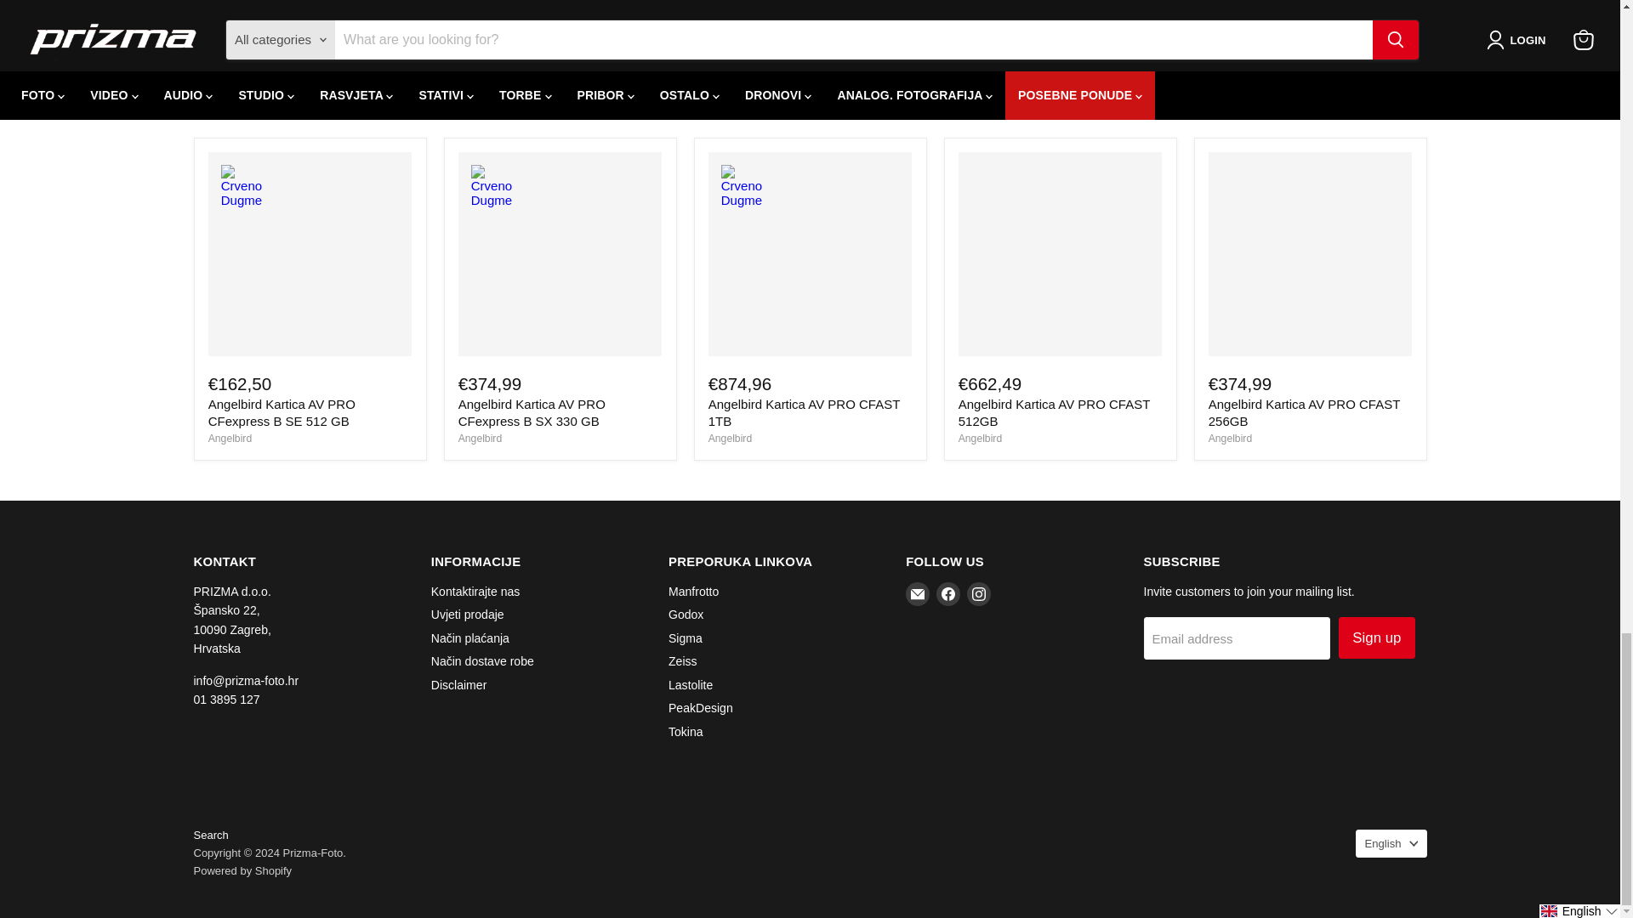 The width and height of the screenshot is (1633, 918). Describe the element at coordinates (480, 438) in the screenshot. I see `Angelbird` at that location.